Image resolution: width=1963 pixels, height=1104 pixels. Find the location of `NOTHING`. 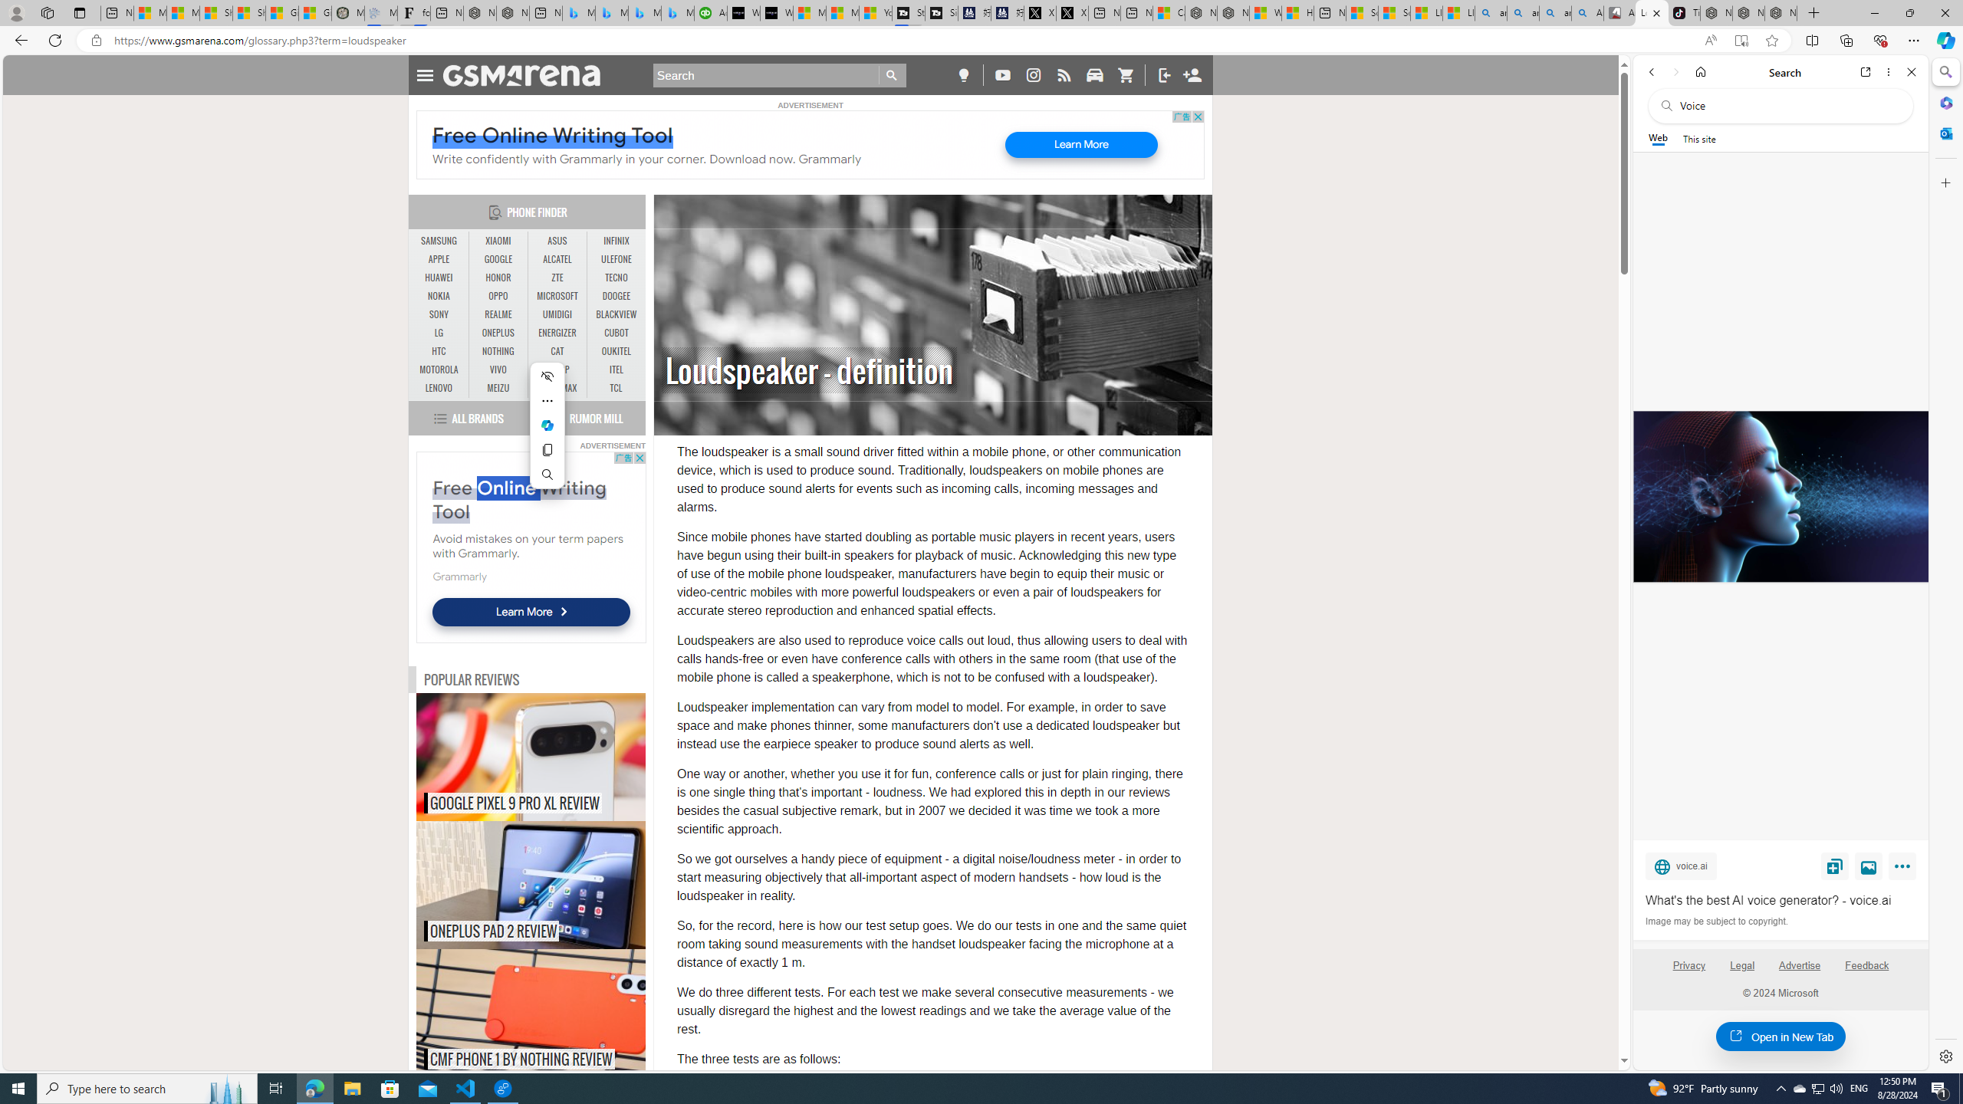

NOTHING is located at coordinates (498, 351).